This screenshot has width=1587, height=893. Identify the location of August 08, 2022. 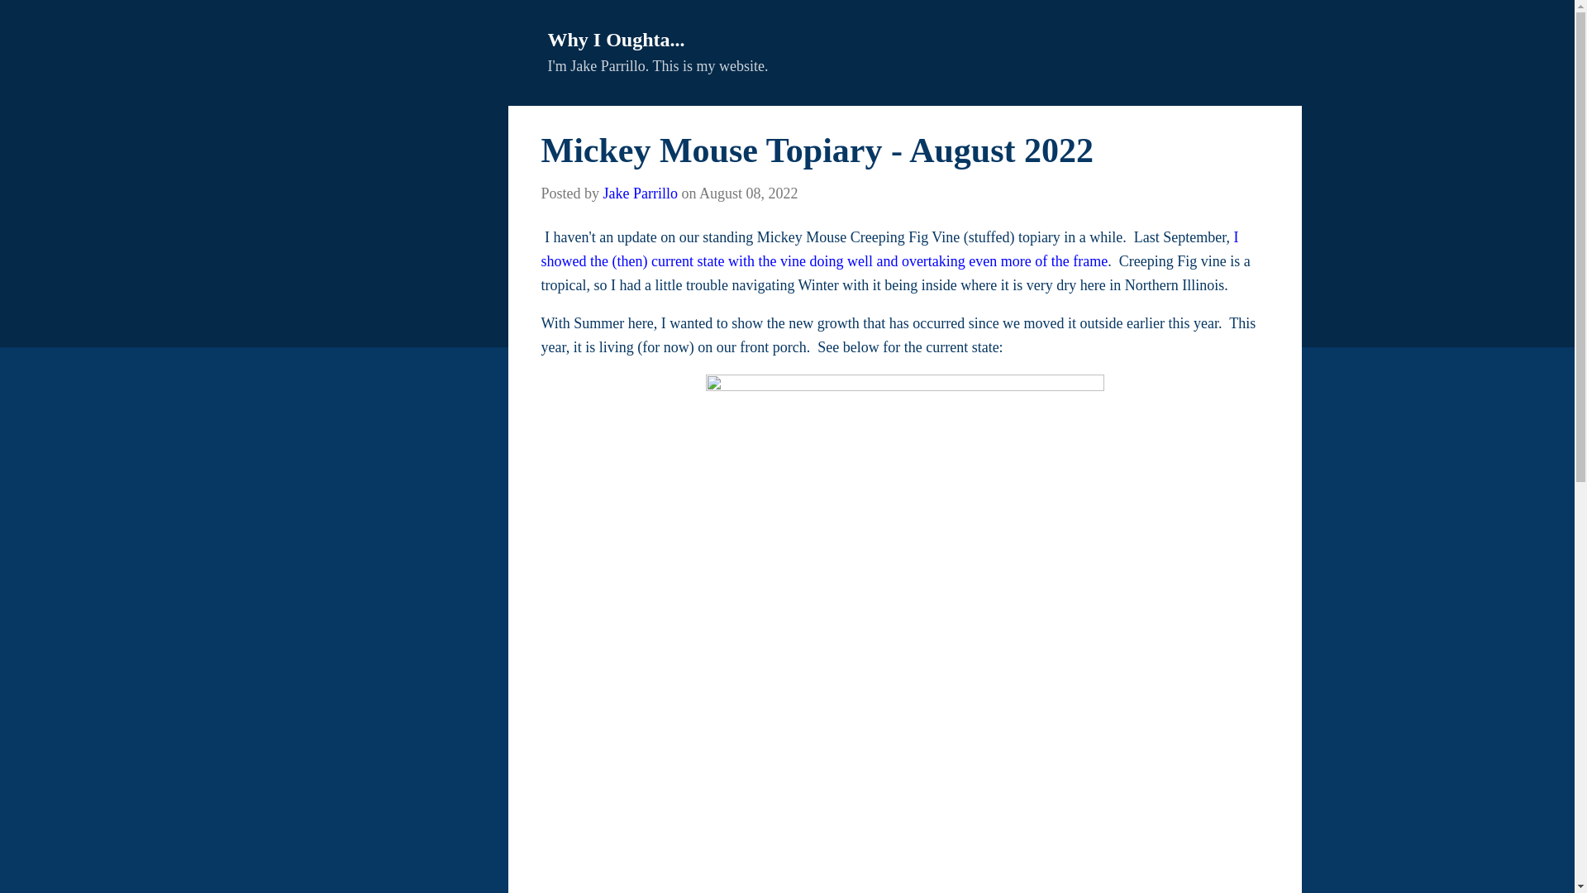
(749, 193).